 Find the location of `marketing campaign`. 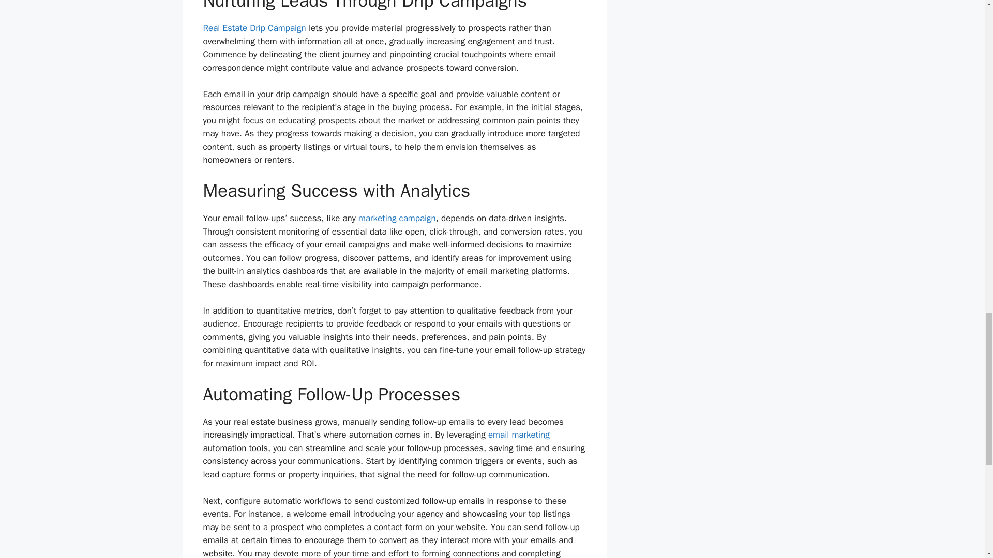

marketing campaign is located at coordinates (397, 218).